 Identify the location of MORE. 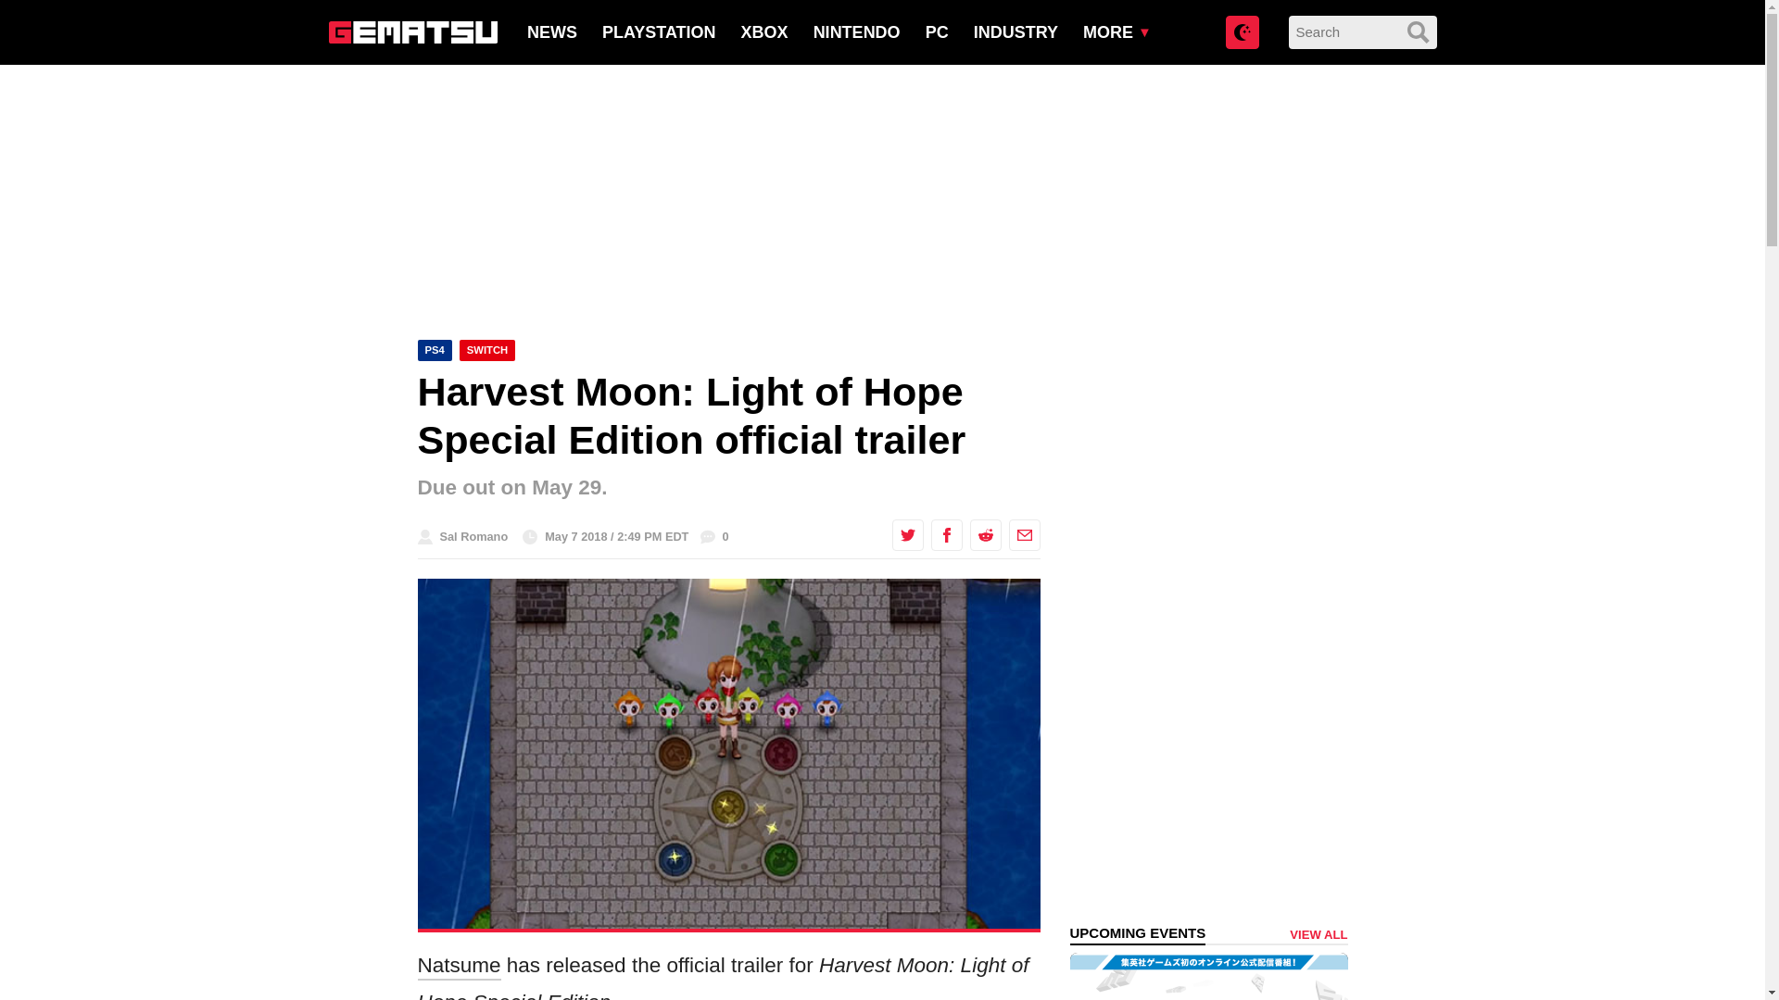
(1108, 31).